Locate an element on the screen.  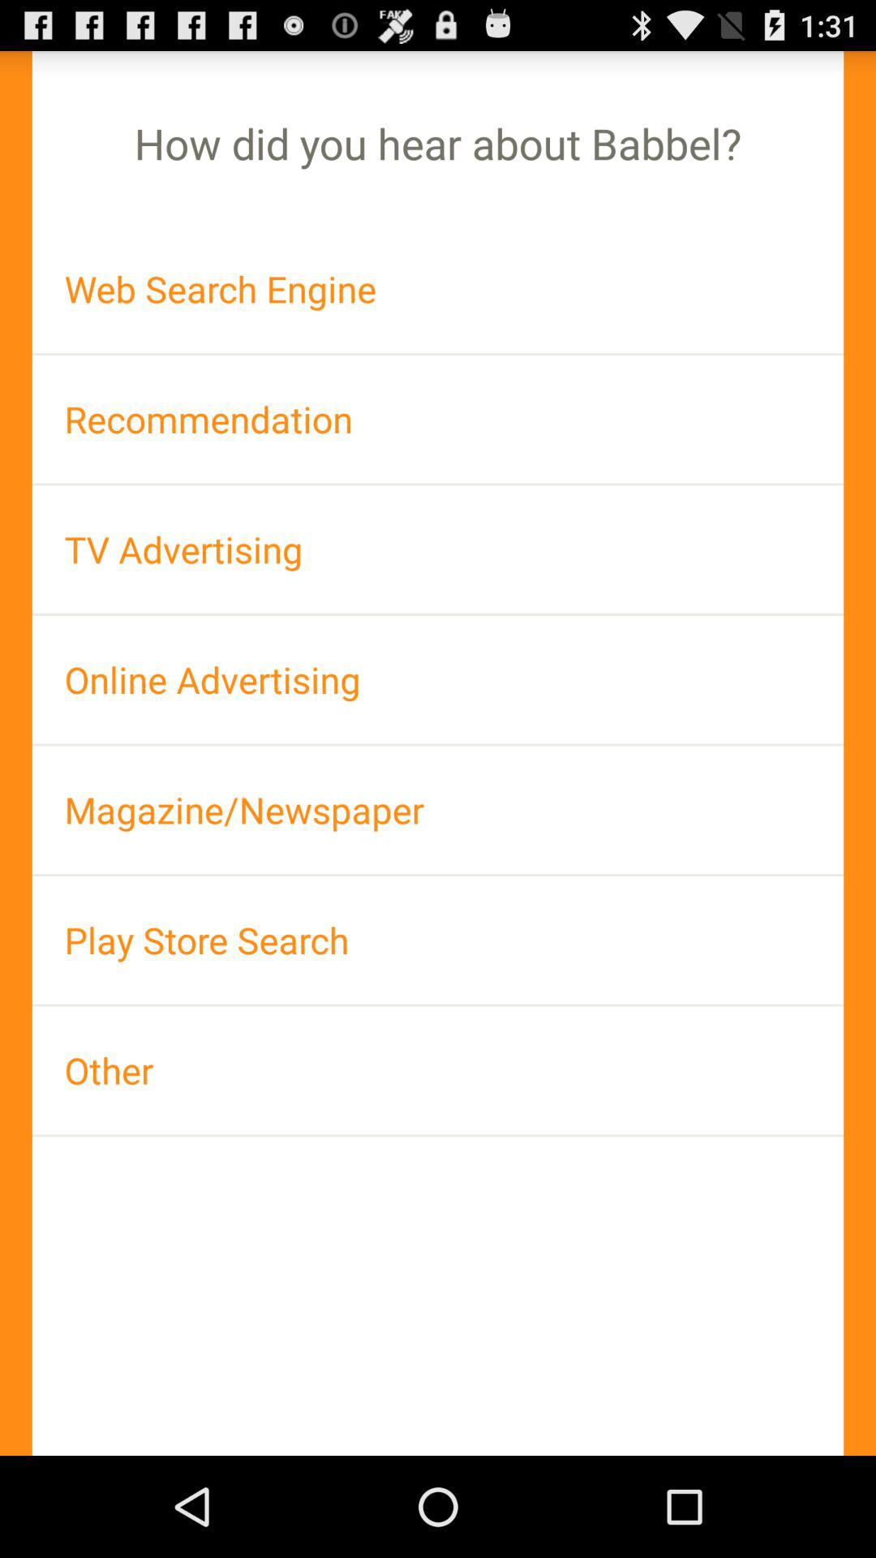
open app above the play store search item is located at coordinates (438, 810).